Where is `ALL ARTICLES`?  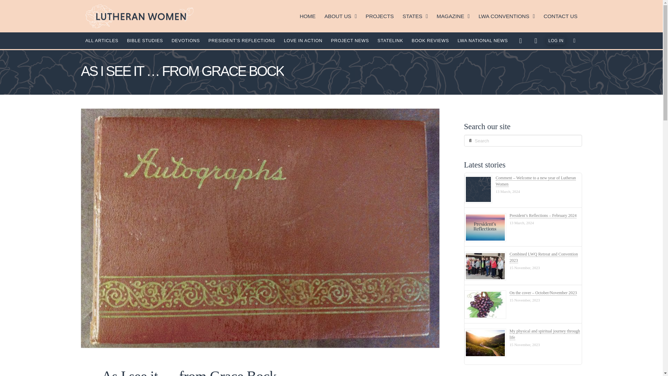
ALL ARTICLES is located at coordinates (102, 41).